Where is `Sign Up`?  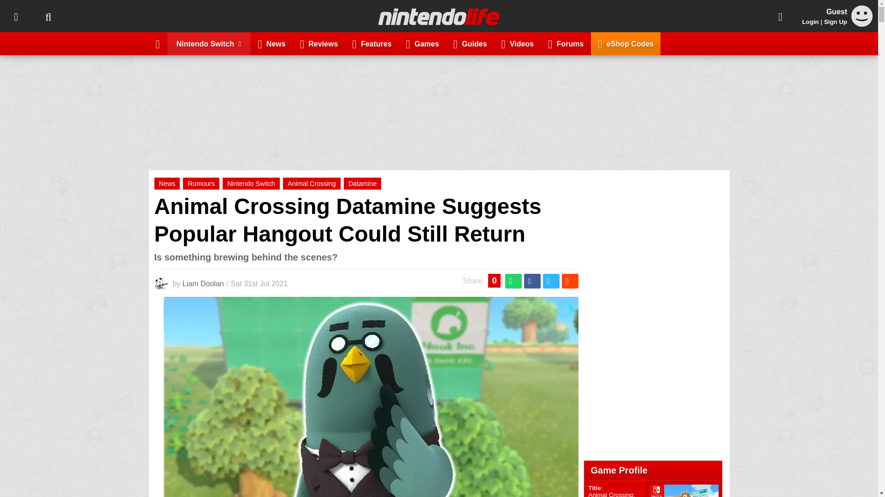
Sign Up is located at coordinates (835, 22).